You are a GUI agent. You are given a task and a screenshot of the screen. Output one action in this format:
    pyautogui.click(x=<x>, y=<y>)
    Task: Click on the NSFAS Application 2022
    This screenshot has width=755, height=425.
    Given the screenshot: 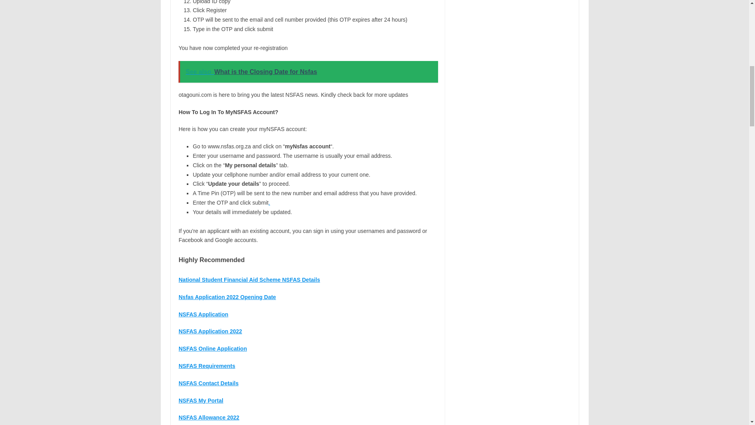 What is the action you would take?
    pyautogui.click(x=210, y=331)
    